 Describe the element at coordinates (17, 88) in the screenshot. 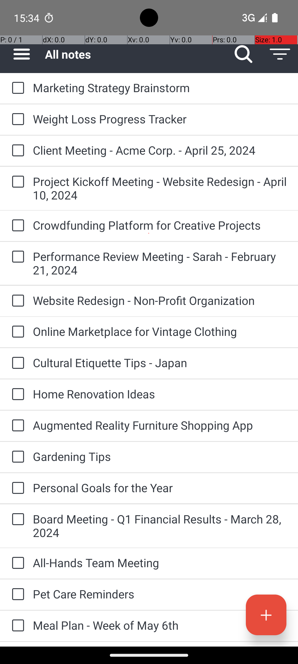

I see `to-do: Marketing Strategy Brainstorm` at that location.